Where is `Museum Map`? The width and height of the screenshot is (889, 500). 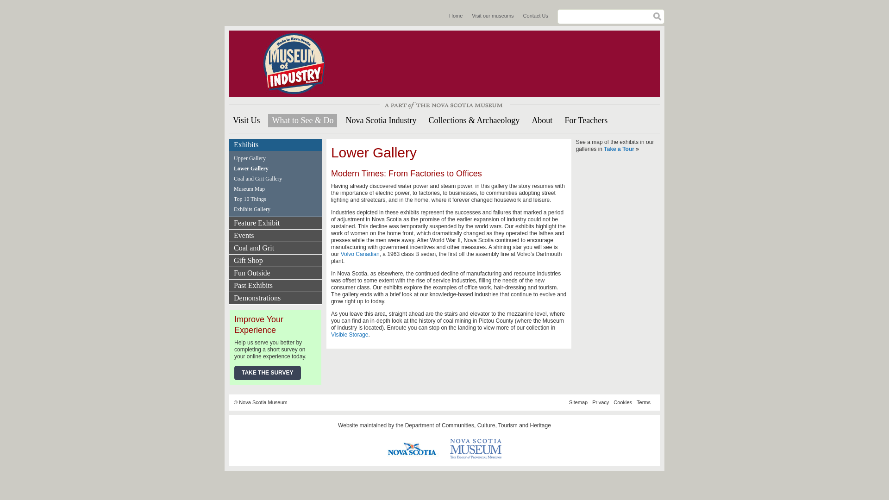 Museum Map is located at coordinates (275, 189).